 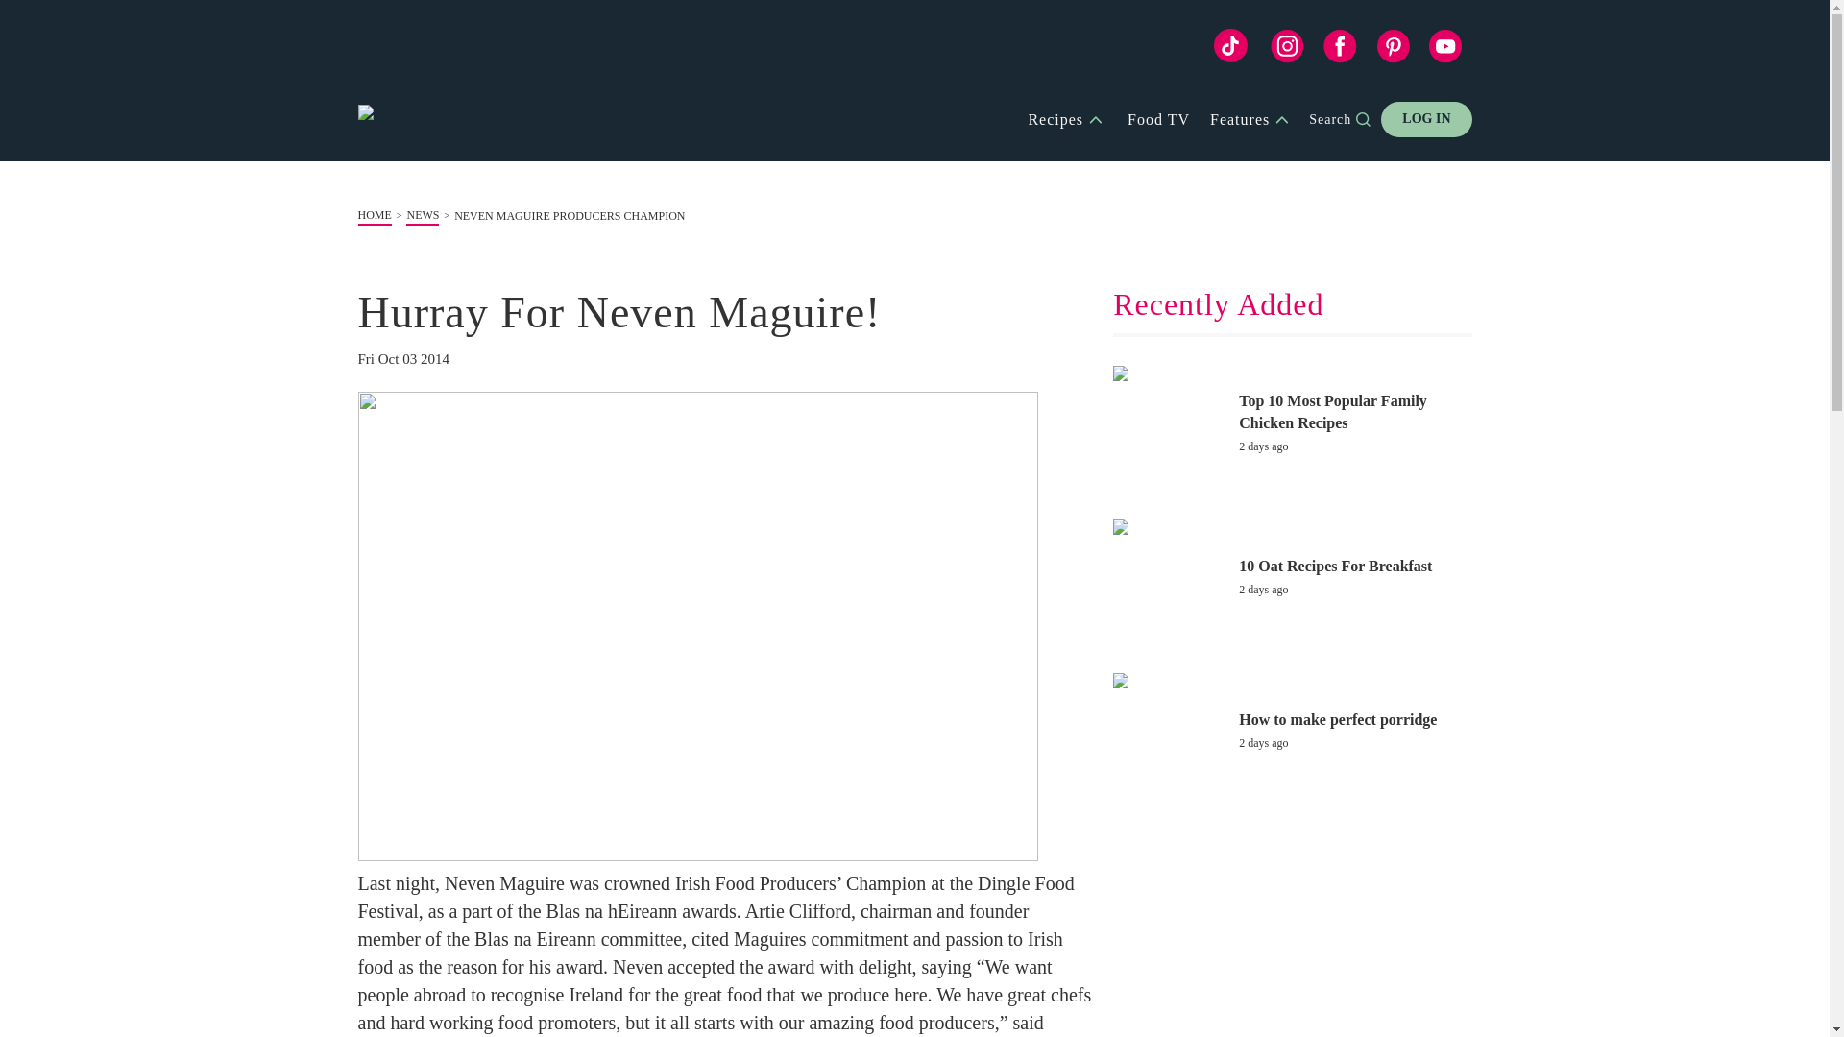 I want to click on How to make perfect porridge, so click(x=1352, y=719).